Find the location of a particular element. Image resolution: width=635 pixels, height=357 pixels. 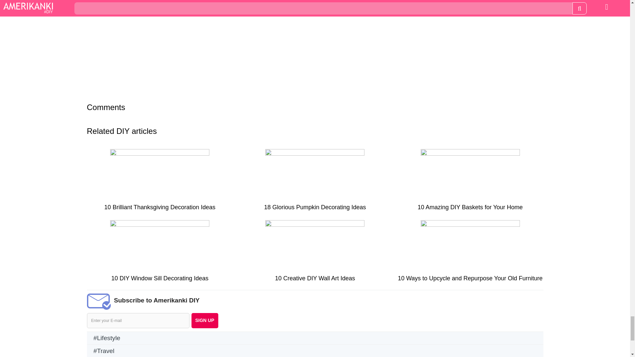

10 Brilliant Thanksgiving Decoration Ideas is located at coordinates (159, 182).